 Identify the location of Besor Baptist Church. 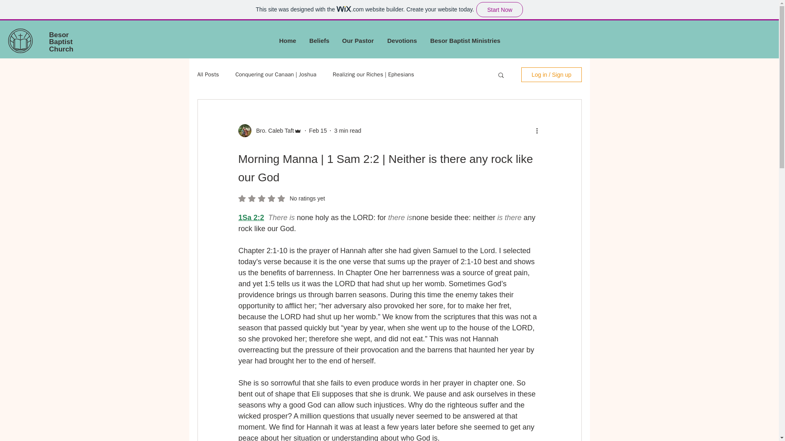
(61, 42).